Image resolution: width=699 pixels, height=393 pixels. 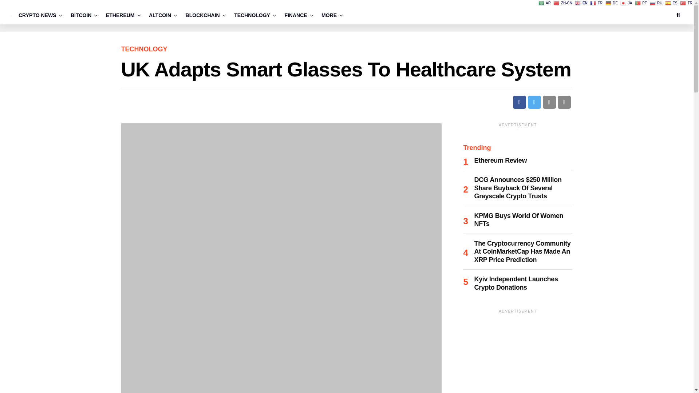 What do you see at coordinates (597, 3) in the screenshot?
I see `FR` at bounding box center [597, 3].